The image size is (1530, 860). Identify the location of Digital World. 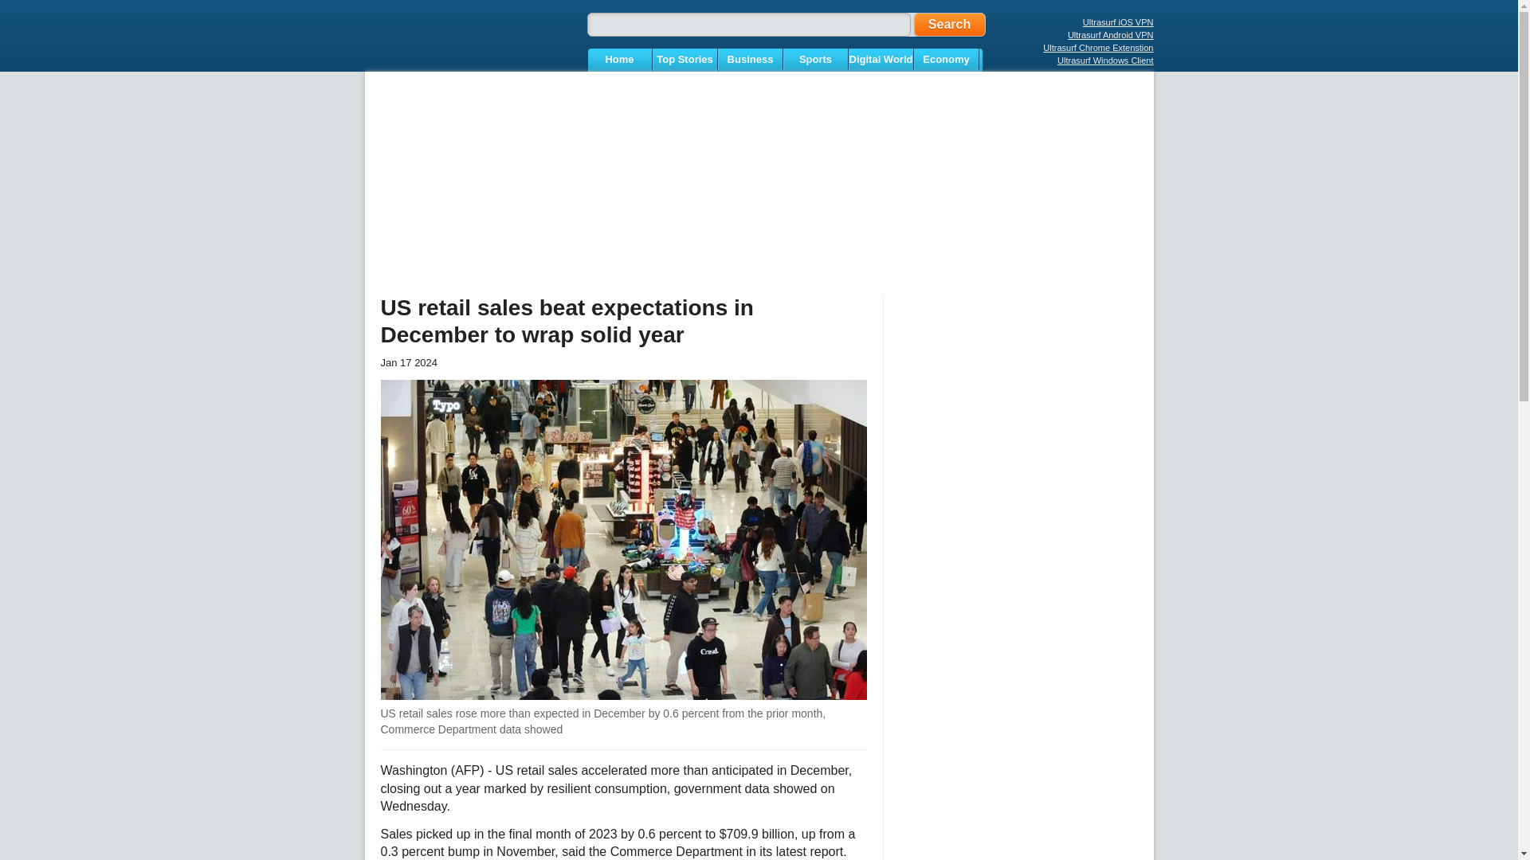
(881, 59).